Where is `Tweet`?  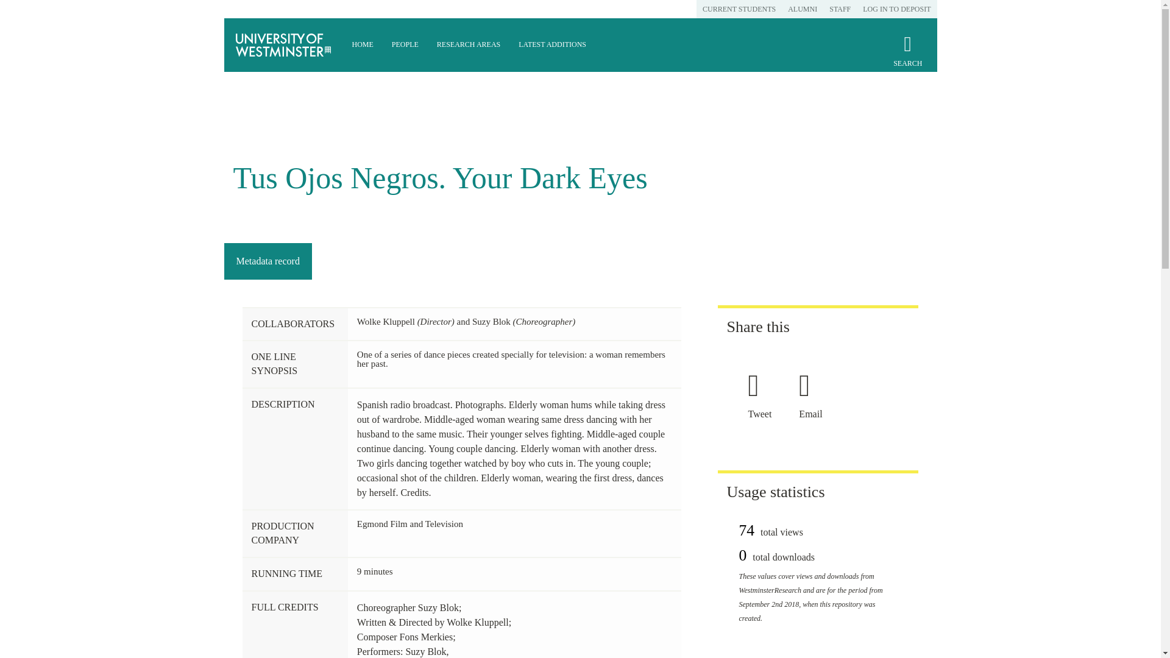 Tweet is located at coordinates (764, 413).